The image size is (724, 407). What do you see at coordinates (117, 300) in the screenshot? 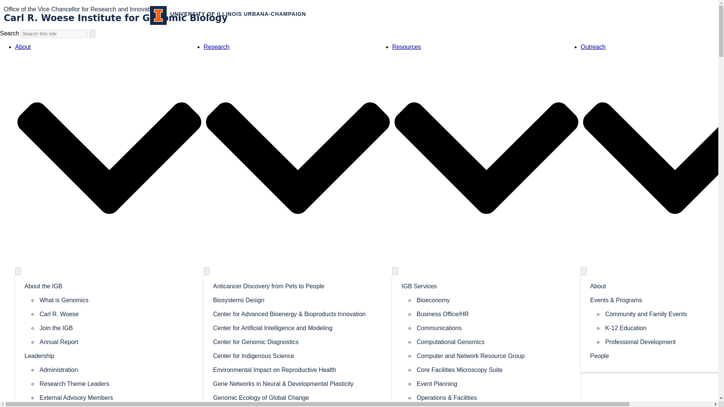
I see `What is Genomics` at bounding box center [117, 300].